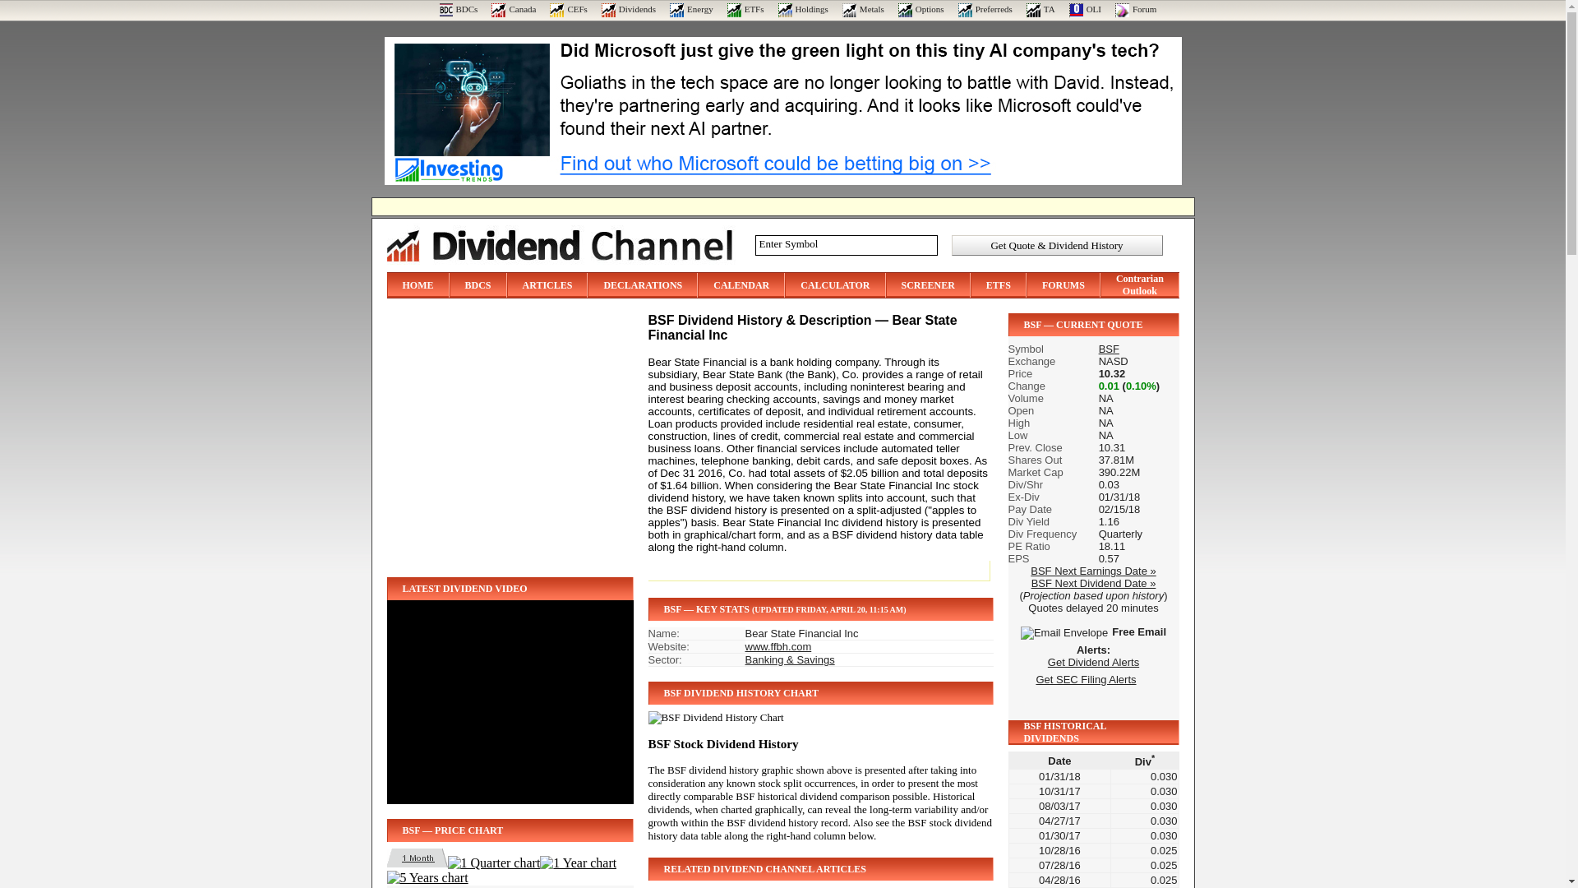 Image resolution: width=1578 pixels, height=888 pixels. Describe the element at coordinates (745, 9) in the screenshot. I see `ETF Channel` at that location.